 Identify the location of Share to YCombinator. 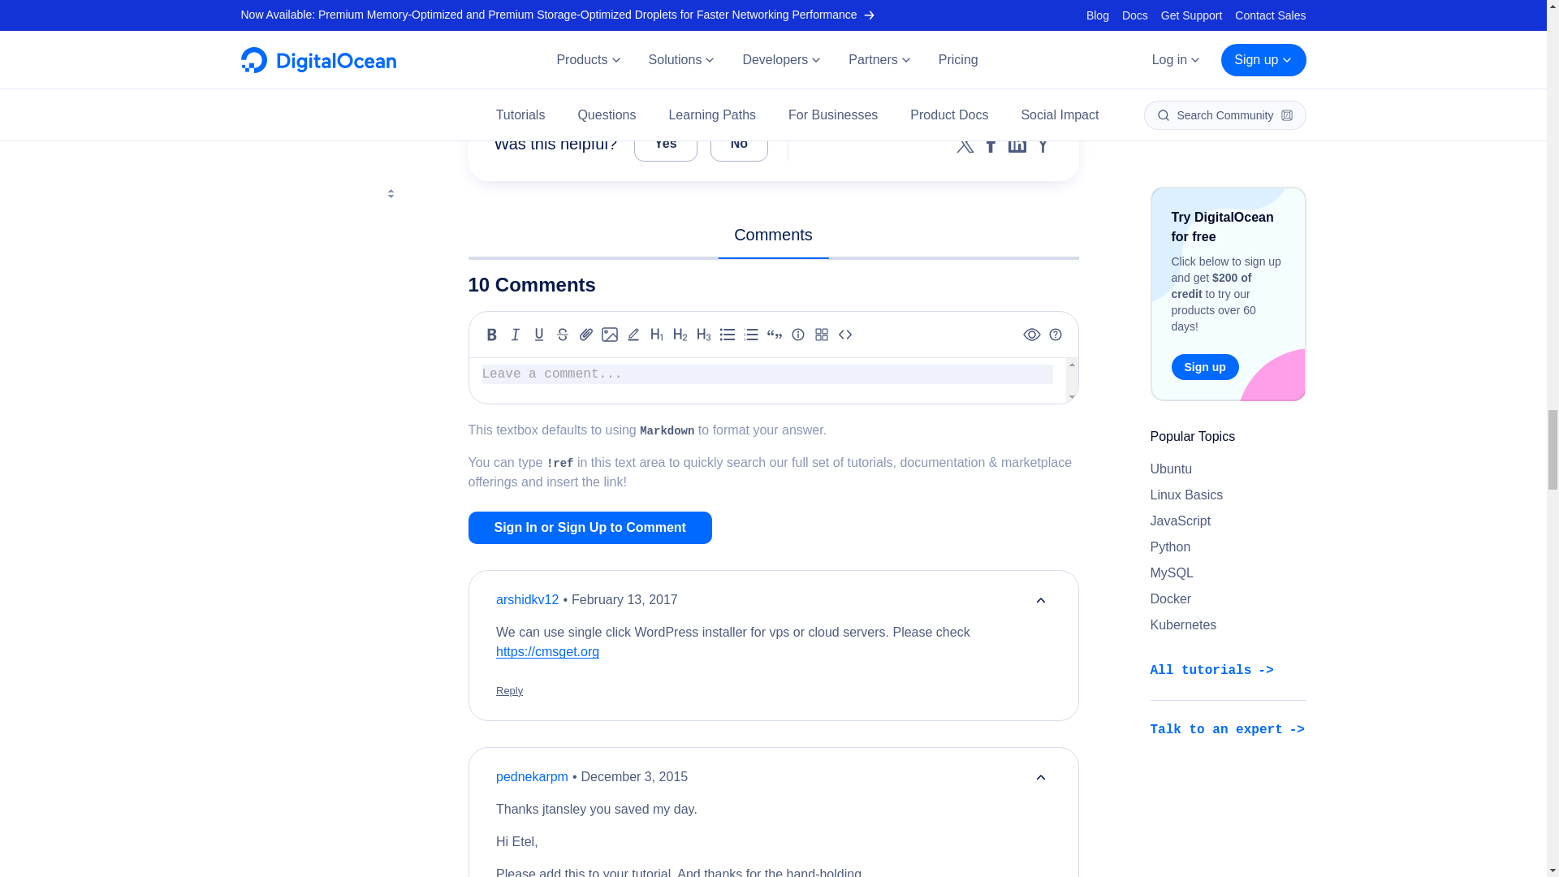
(1043, 144).